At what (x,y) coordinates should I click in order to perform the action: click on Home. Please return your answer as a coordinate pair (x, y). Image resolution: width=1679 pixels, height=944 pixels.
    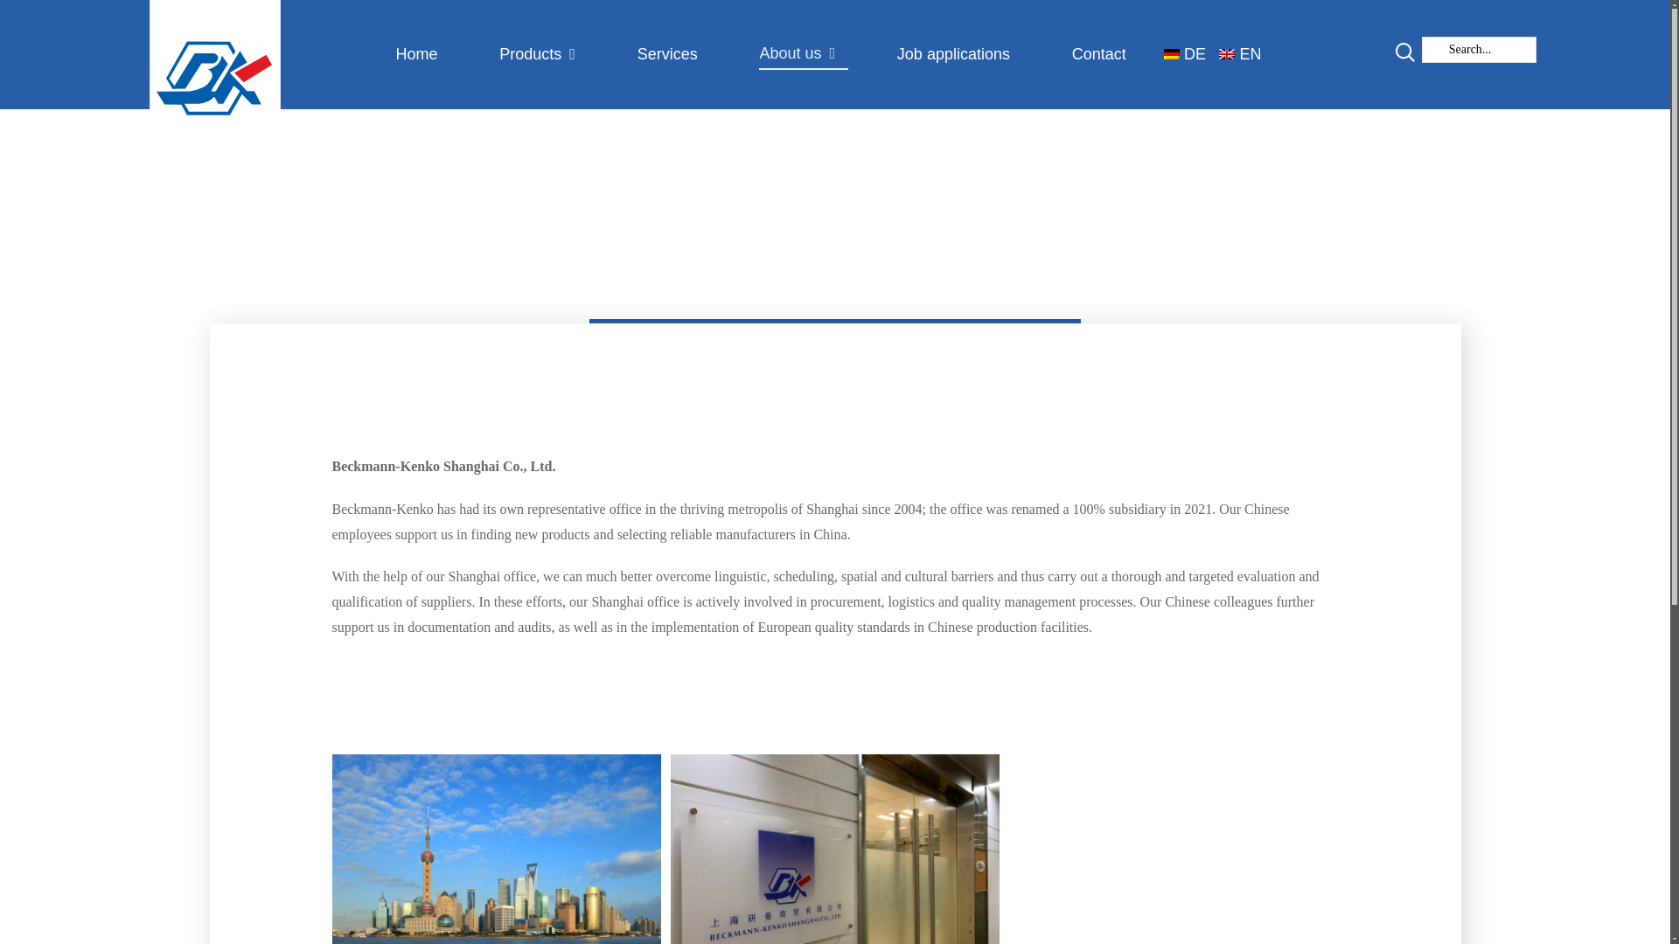
    Looking at the image, I should click on (423, 54).